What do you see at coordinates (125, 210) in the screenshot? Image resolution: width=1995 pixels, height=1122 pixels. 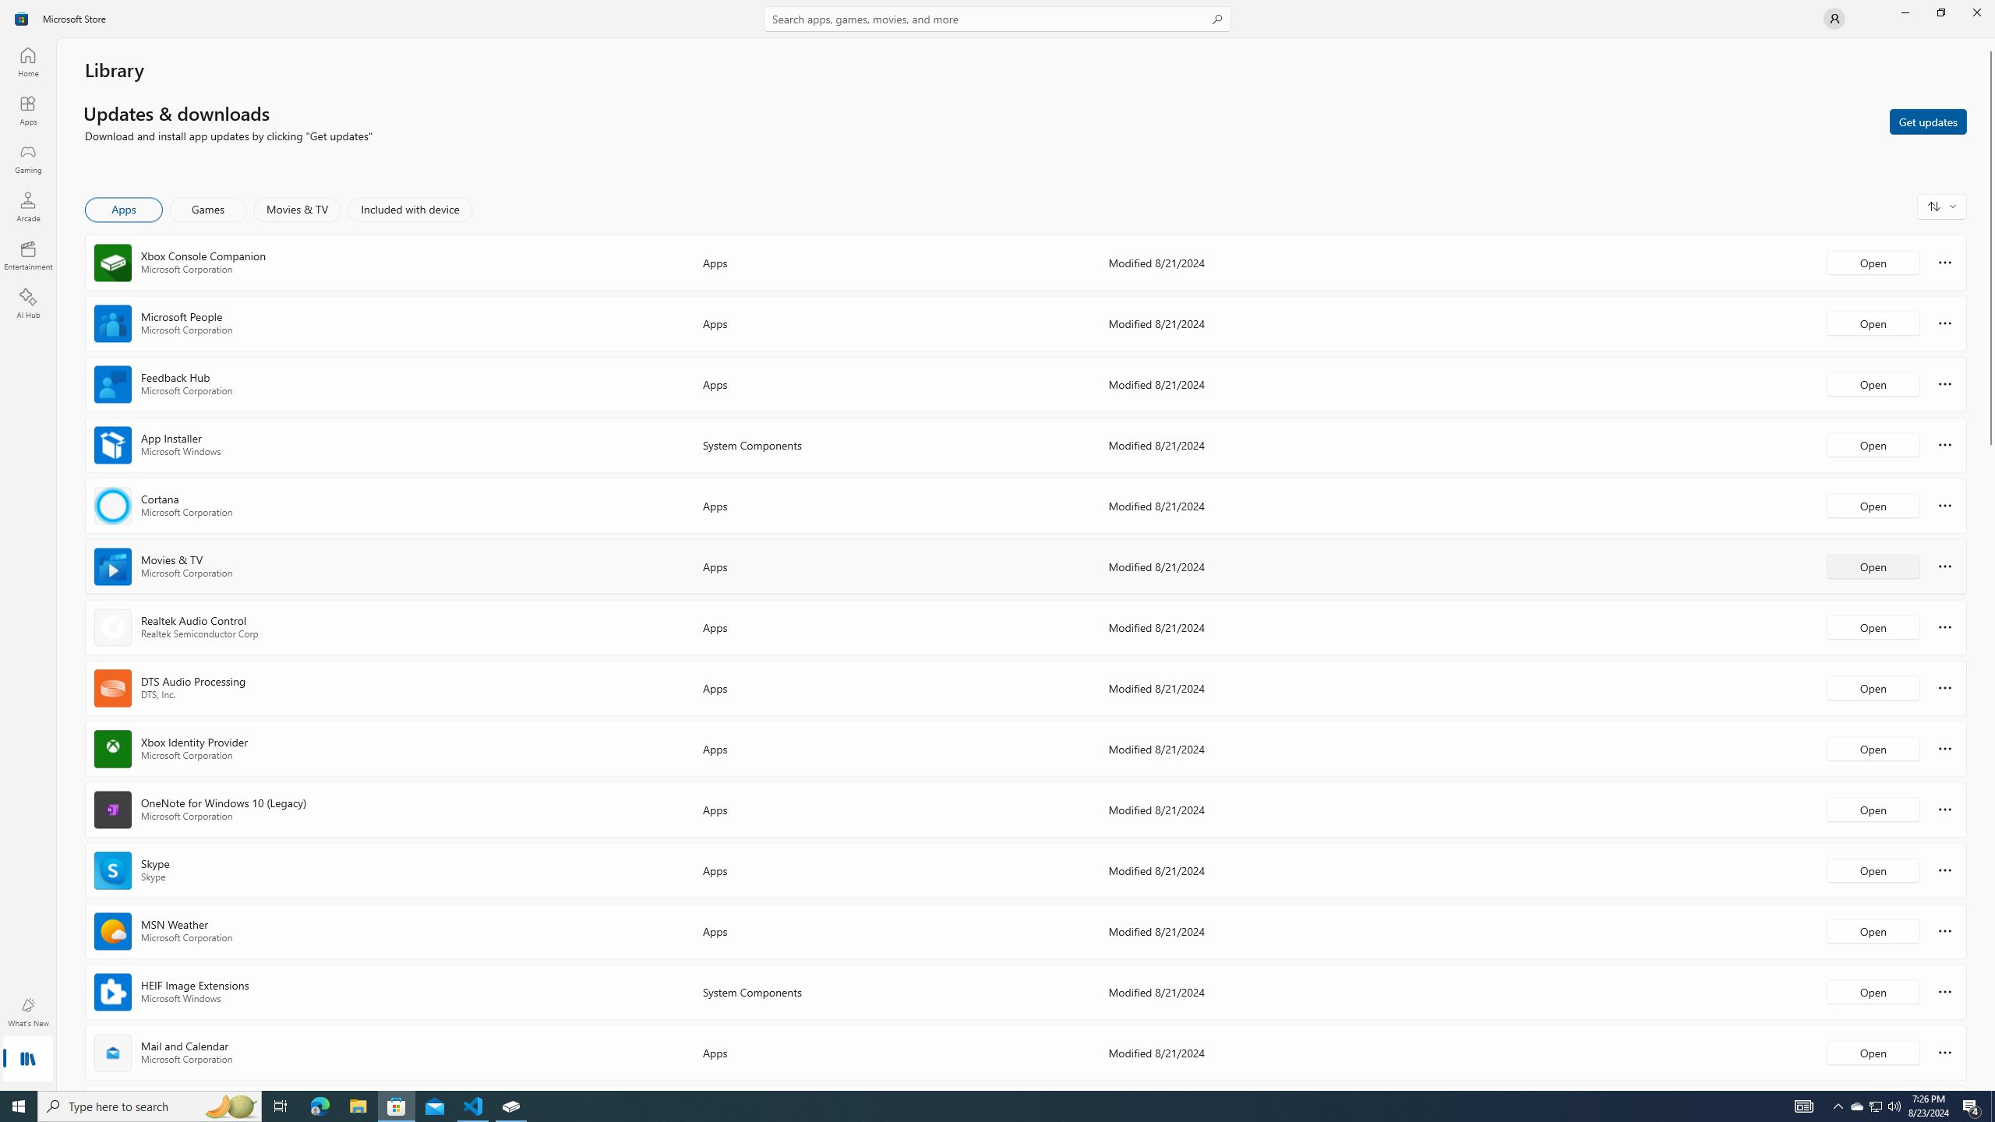 I see `Apps` at bounding box center [125, 210].